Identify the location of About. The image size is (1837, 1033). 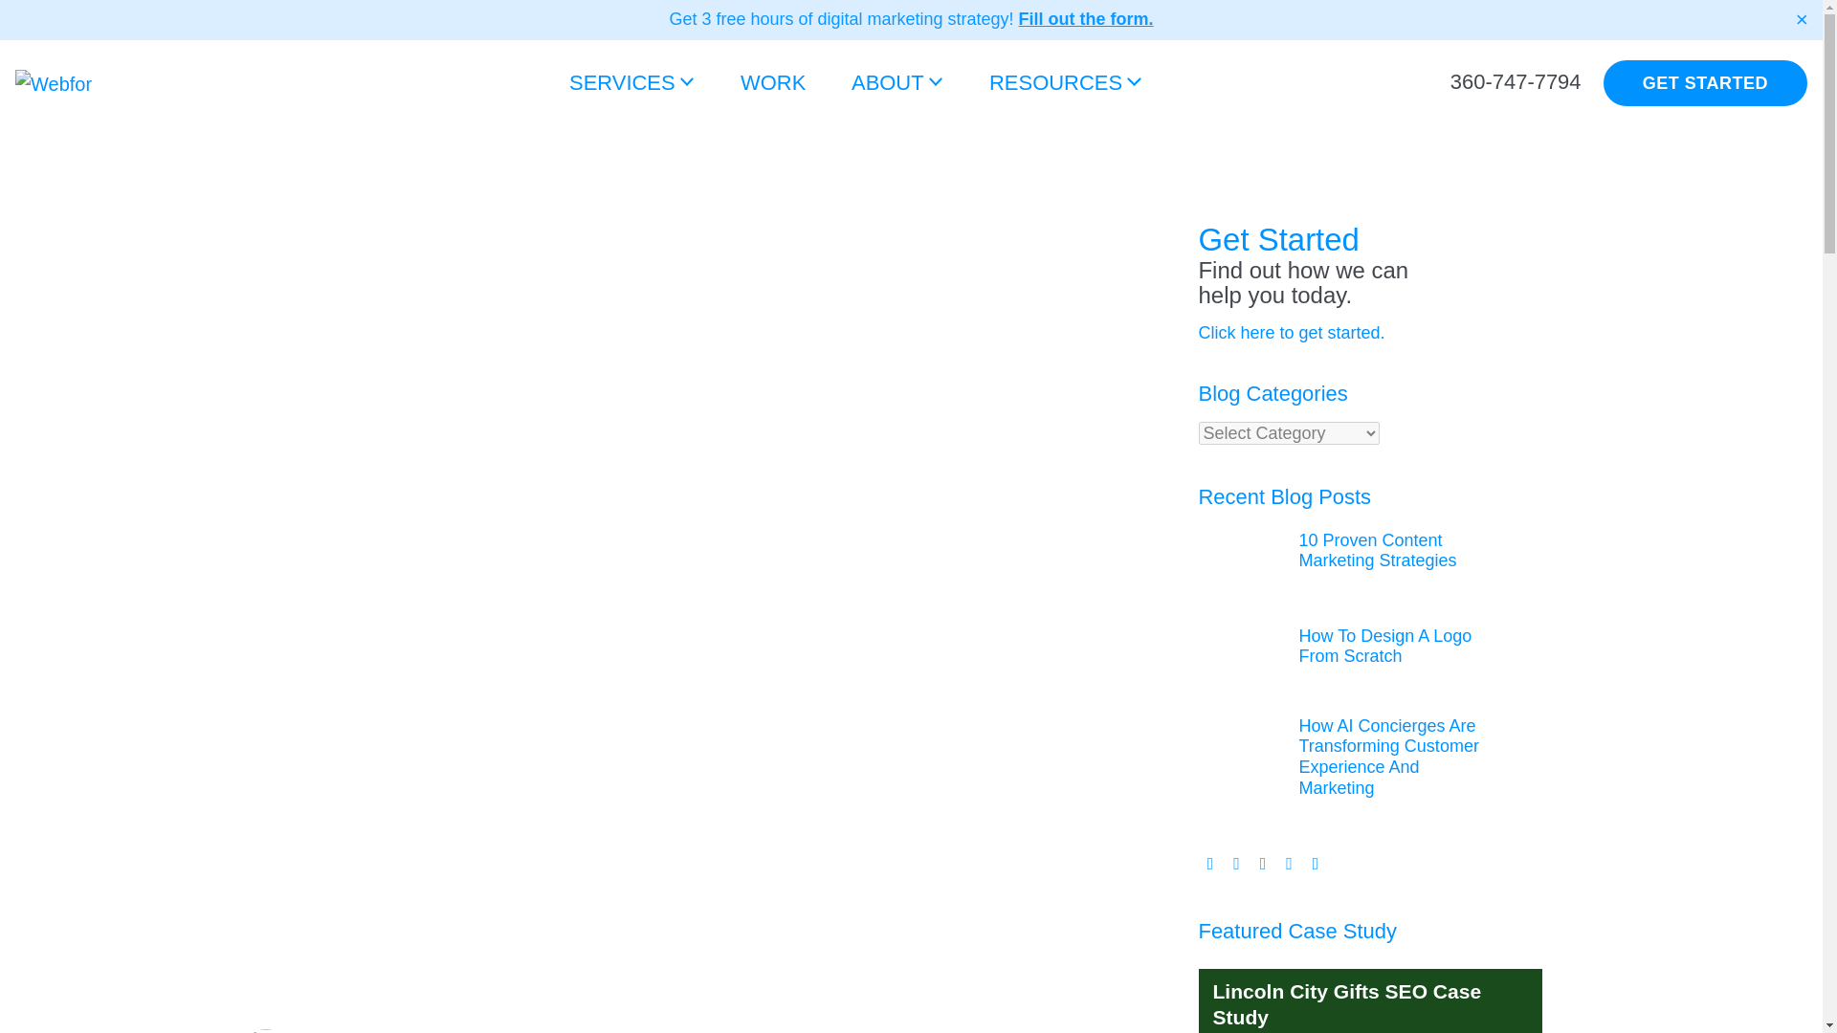
(896, 83).